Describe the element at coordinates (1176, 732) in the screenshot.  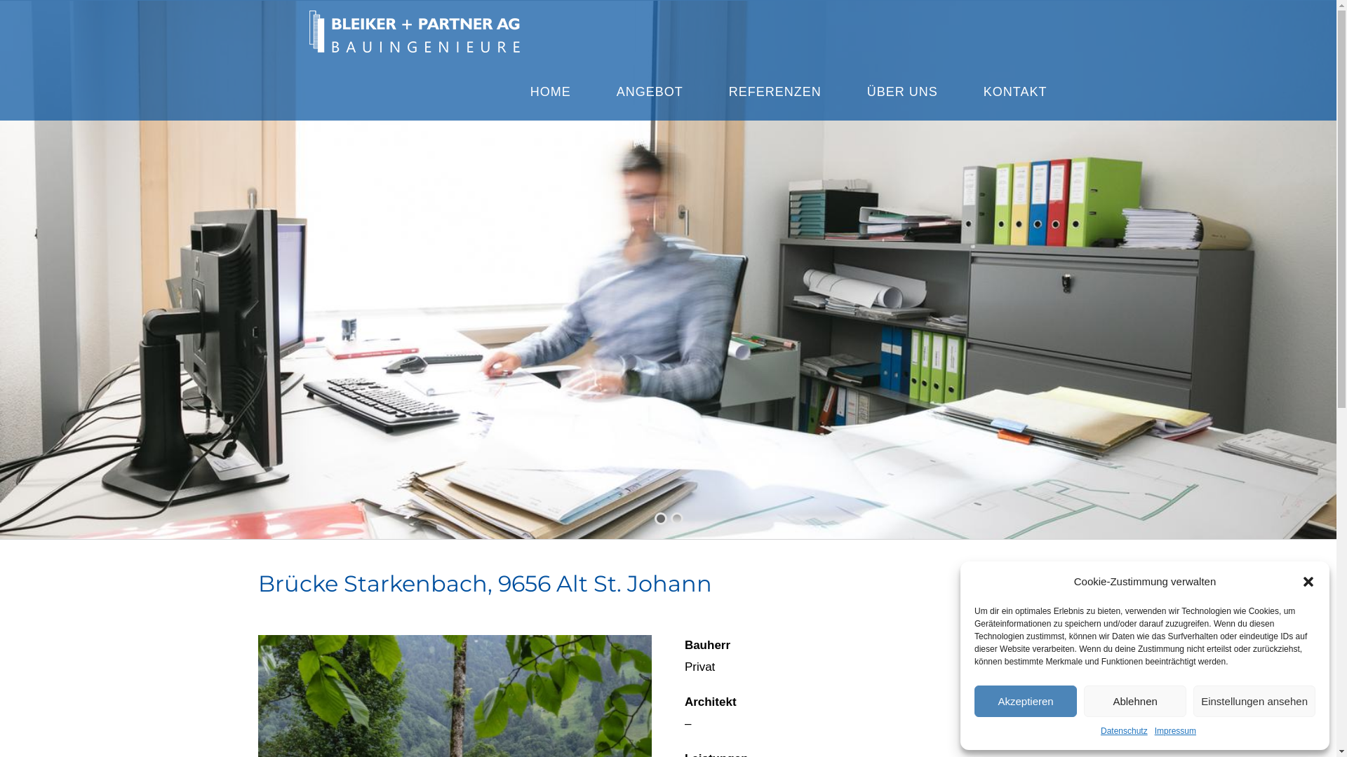
I see `Impressum` at that location.